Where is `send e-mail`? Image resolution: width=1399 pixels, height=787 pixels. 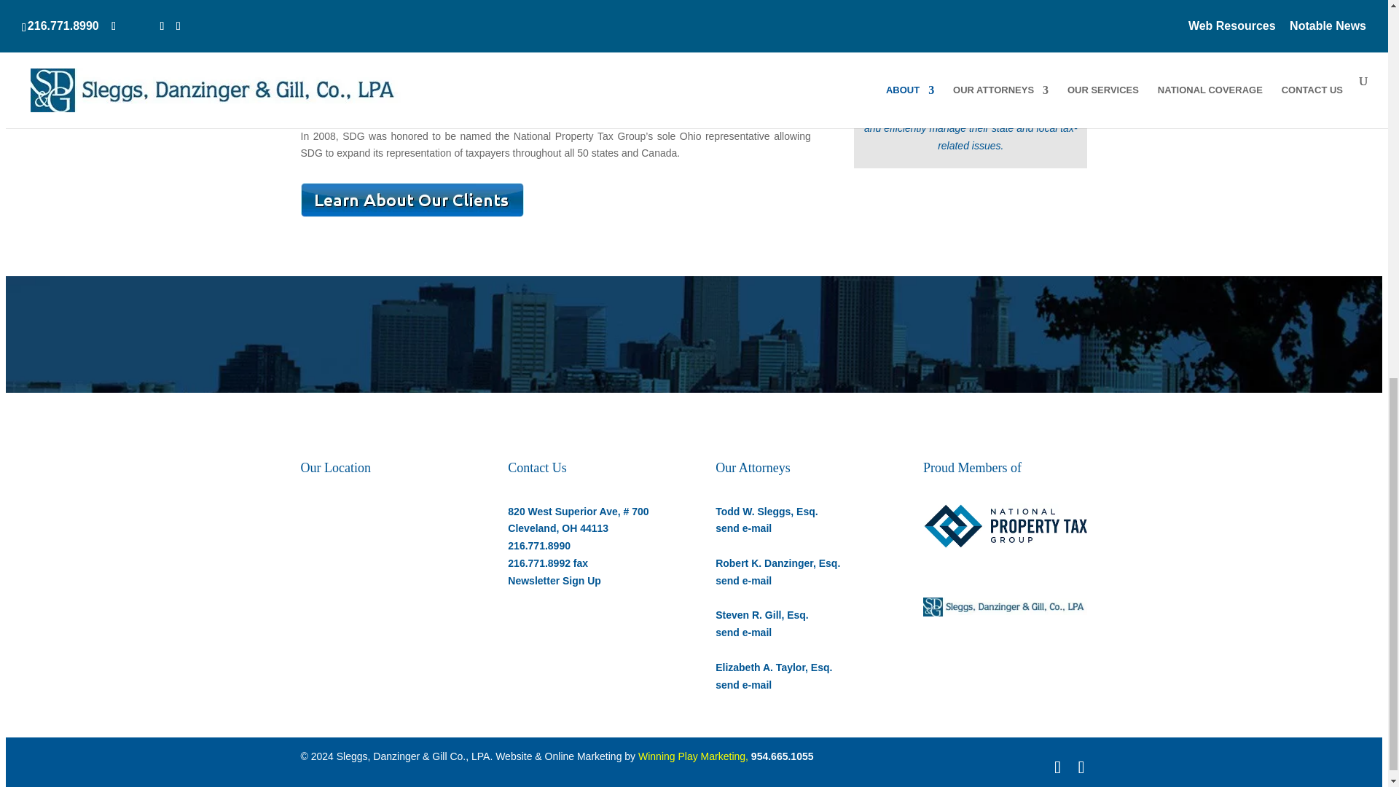 send e-mail is located at coordinates (743, 528).